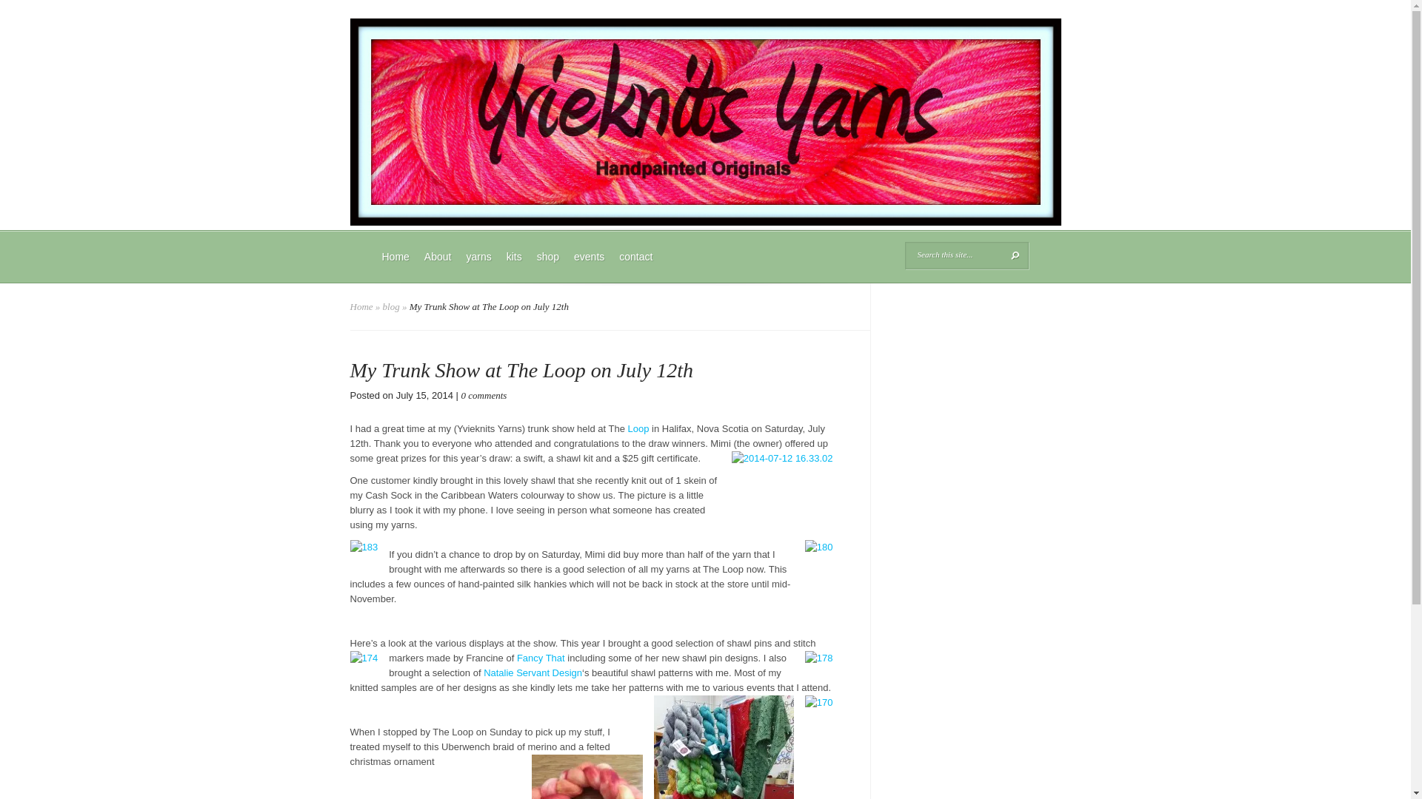  What do you see at coordinates (395, 266) in the screenshot?
I see `Home` at bounding box center [395, 266].